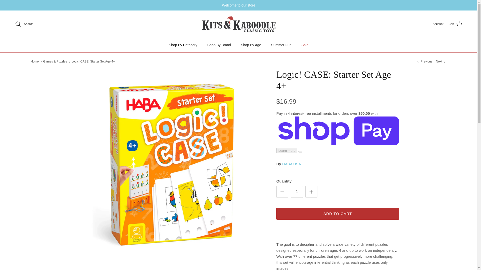  What do you see at coordinates (238, 24) in the screenshot?
I see `kitsandkaboodle` at bounding box center [238, 24].